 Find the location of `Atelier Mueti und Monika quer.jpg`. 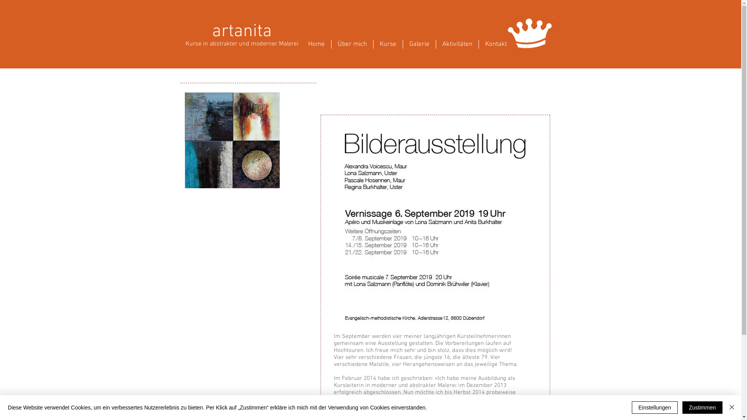

Atelier Mueti und Monika quer.jpg is located at coordinates (435, 222).